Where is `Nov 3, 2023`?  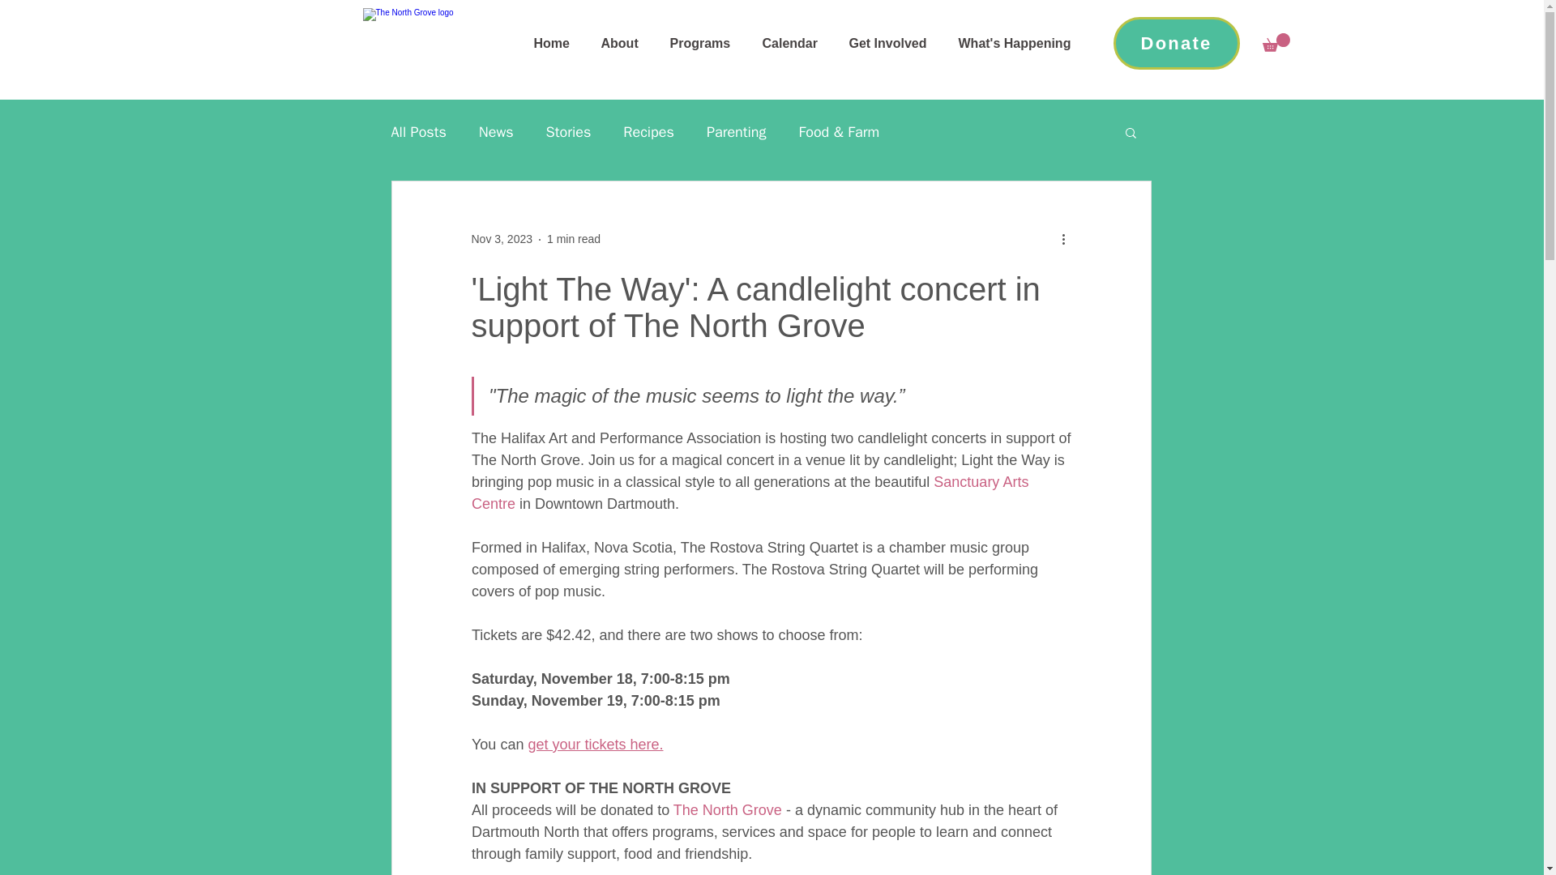 Nov 3, 2023 is located at coordinates (502, 239).